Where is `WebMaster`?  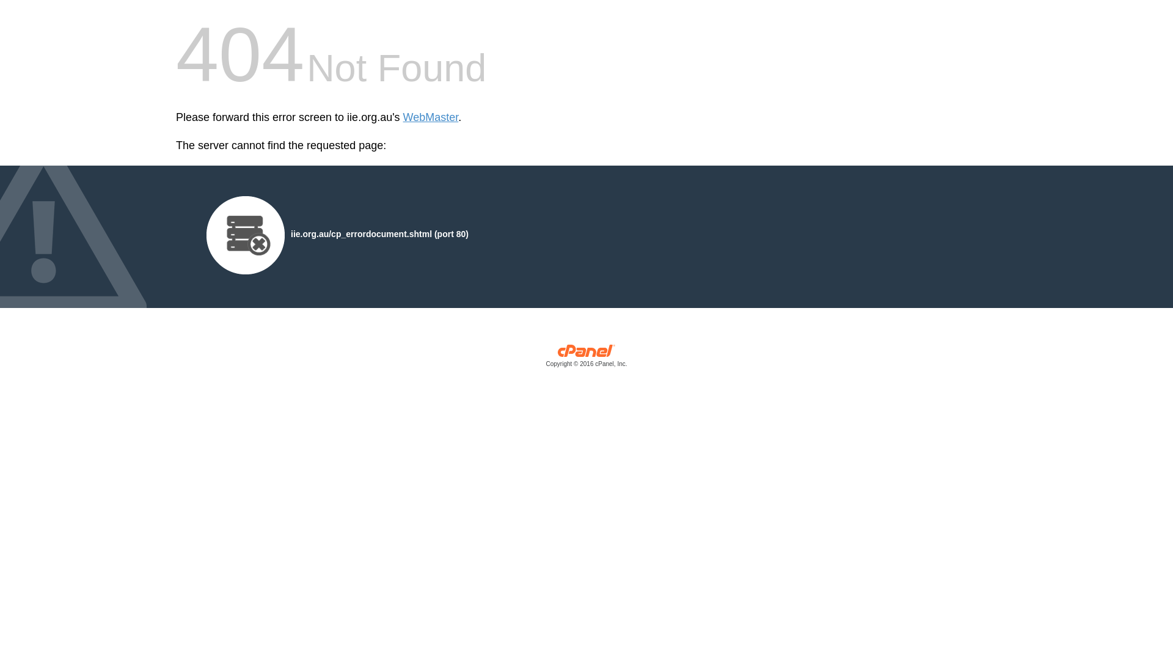
WebMaster is located at coordinates (431, 117).